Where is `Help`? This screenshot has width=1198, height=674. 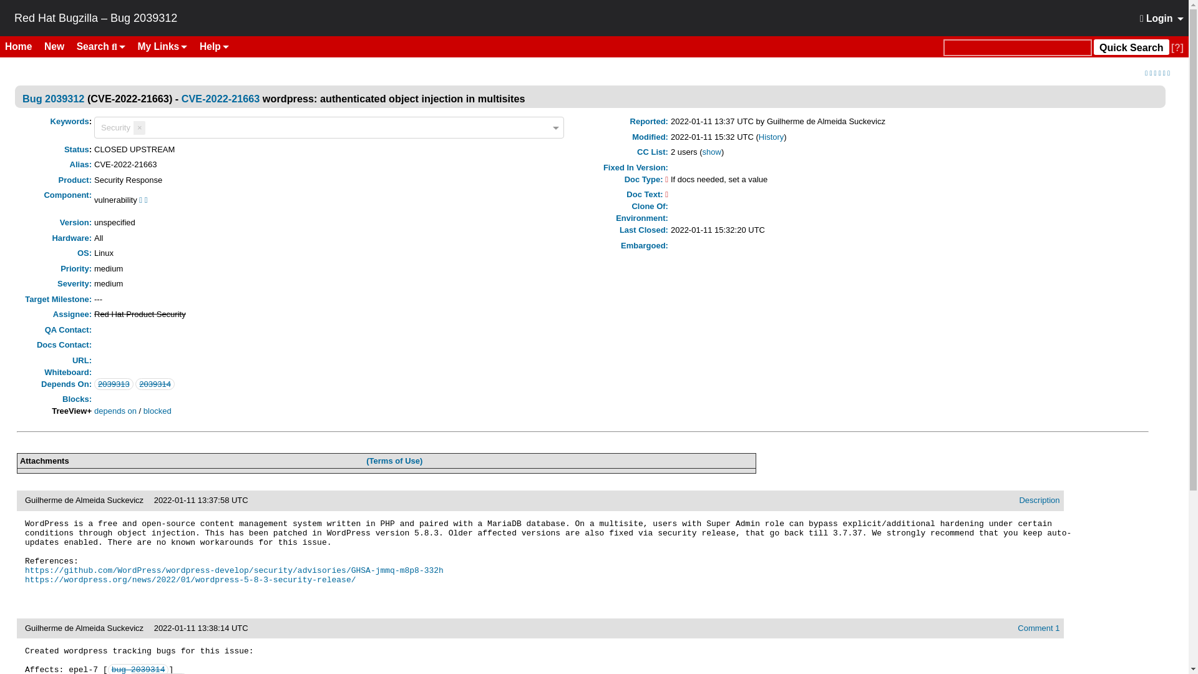
Help is located at coordinates (213, 46).